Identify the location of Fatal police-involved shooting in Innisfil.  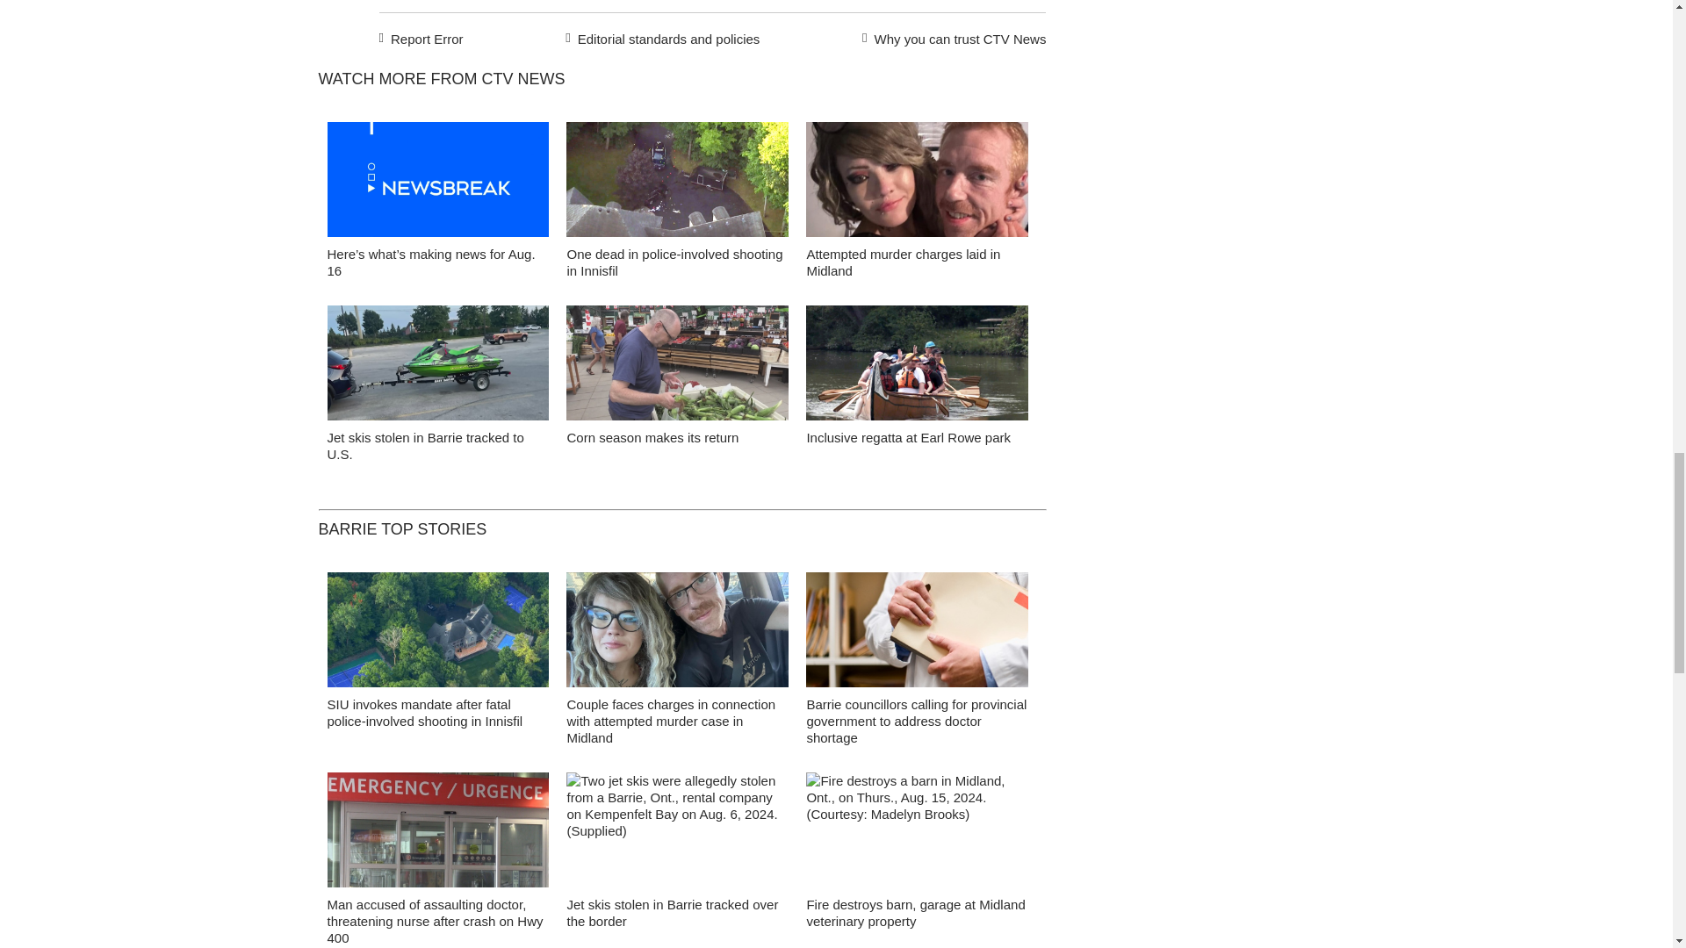
(678, 184).